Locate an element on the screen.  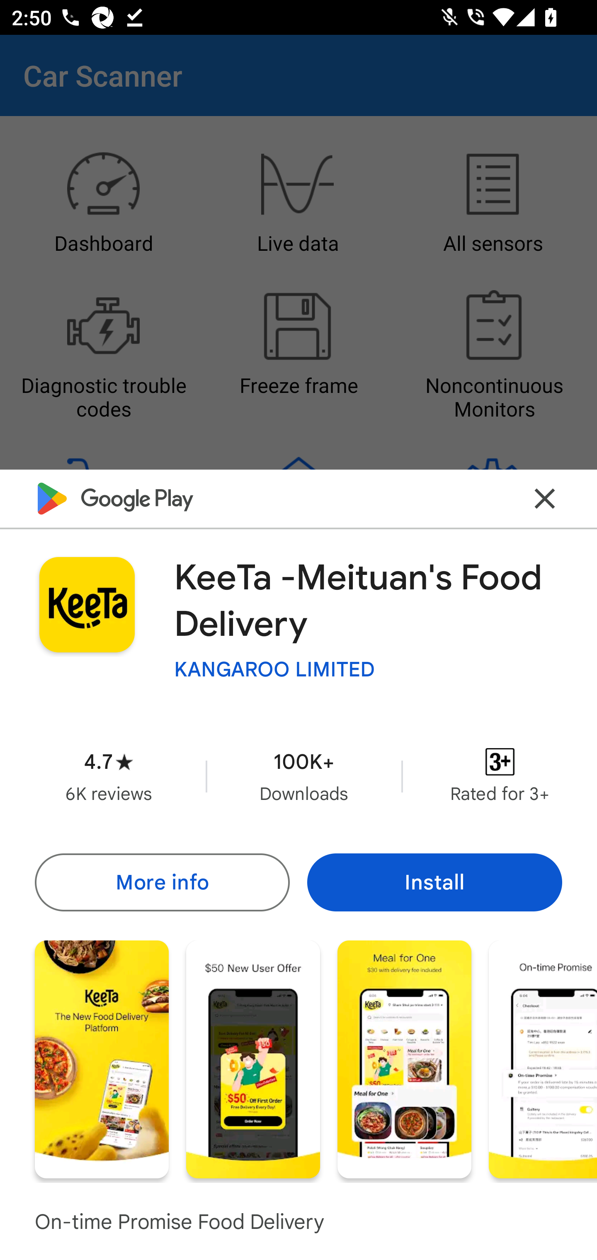
Screenshot "2" of "6" is located at coordinates (253, 1059).